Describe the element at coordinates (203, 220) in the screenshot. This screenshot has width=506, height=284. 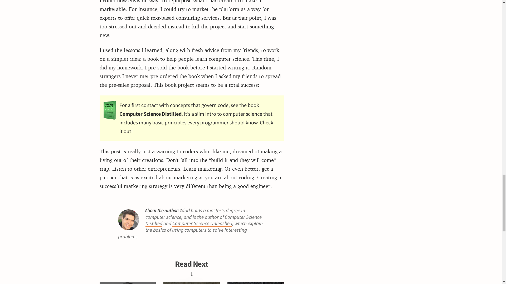
I see `Computer Science Distilled` at that location.